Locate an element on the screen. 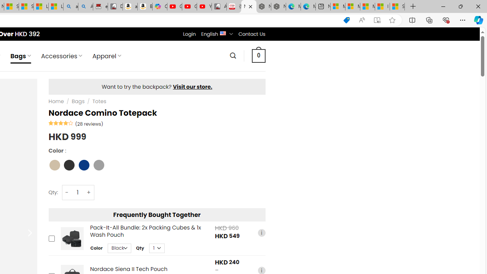 The width and height of the screenshot is (487, 274). Amazon Echo Dot PNG - Search Images is located at coordinates (86, 7).